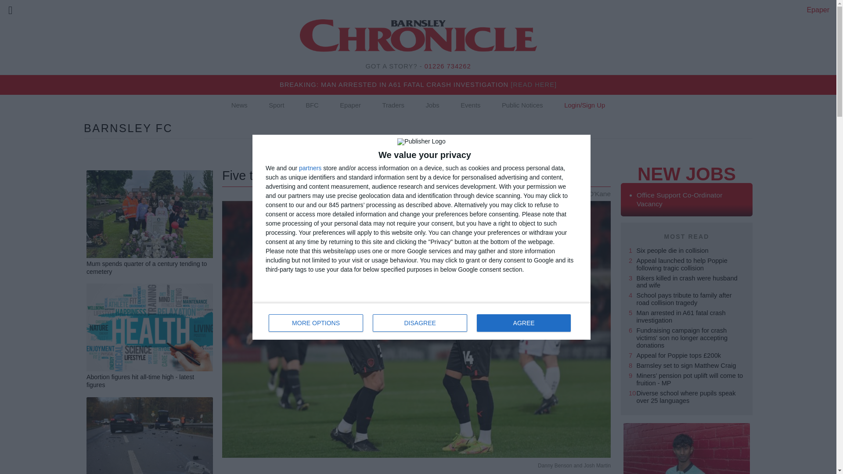  What do you see at coordinates (421, 321) in the screenshot?
I see `Public Notices` at bounding box center [421, 321].